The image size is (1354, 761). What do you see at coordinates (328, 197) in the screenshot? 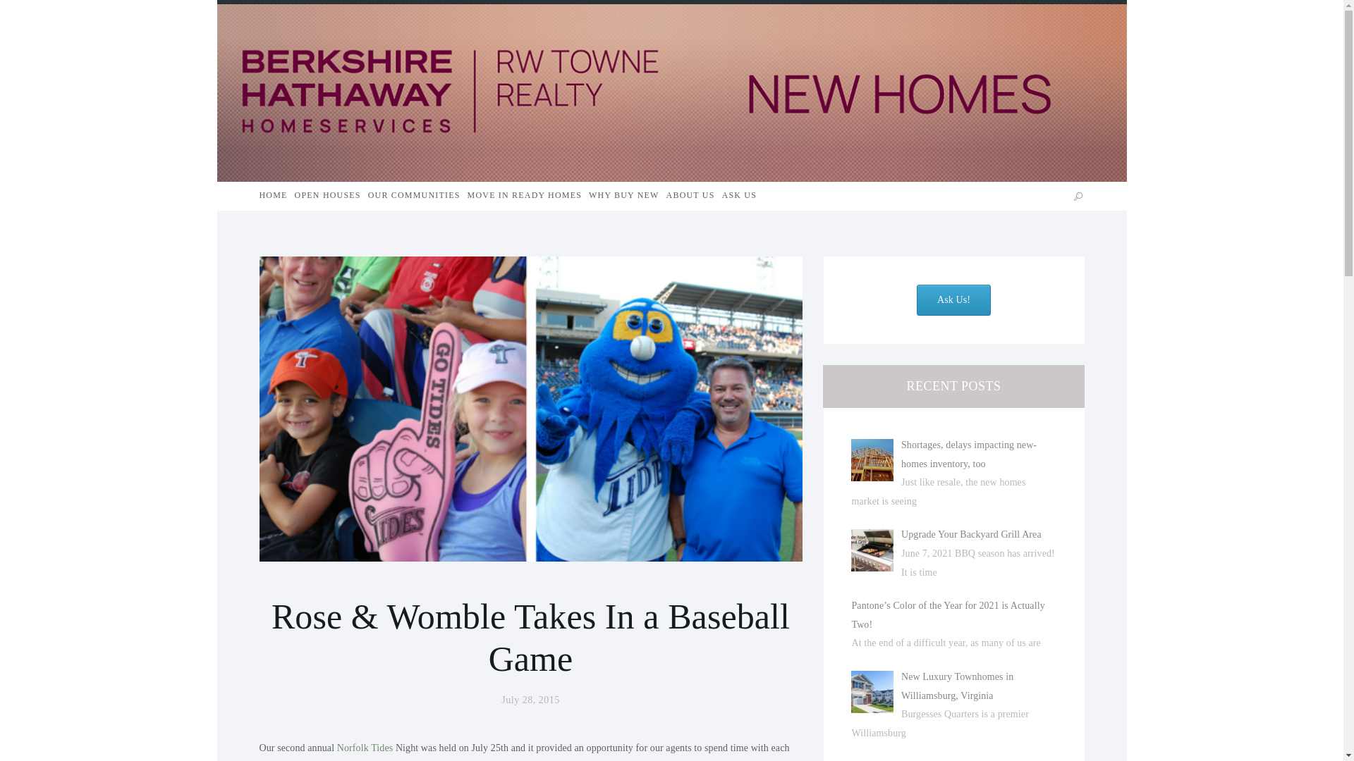
I see `OPEN HOUSES` at bounding box center [328, 197].